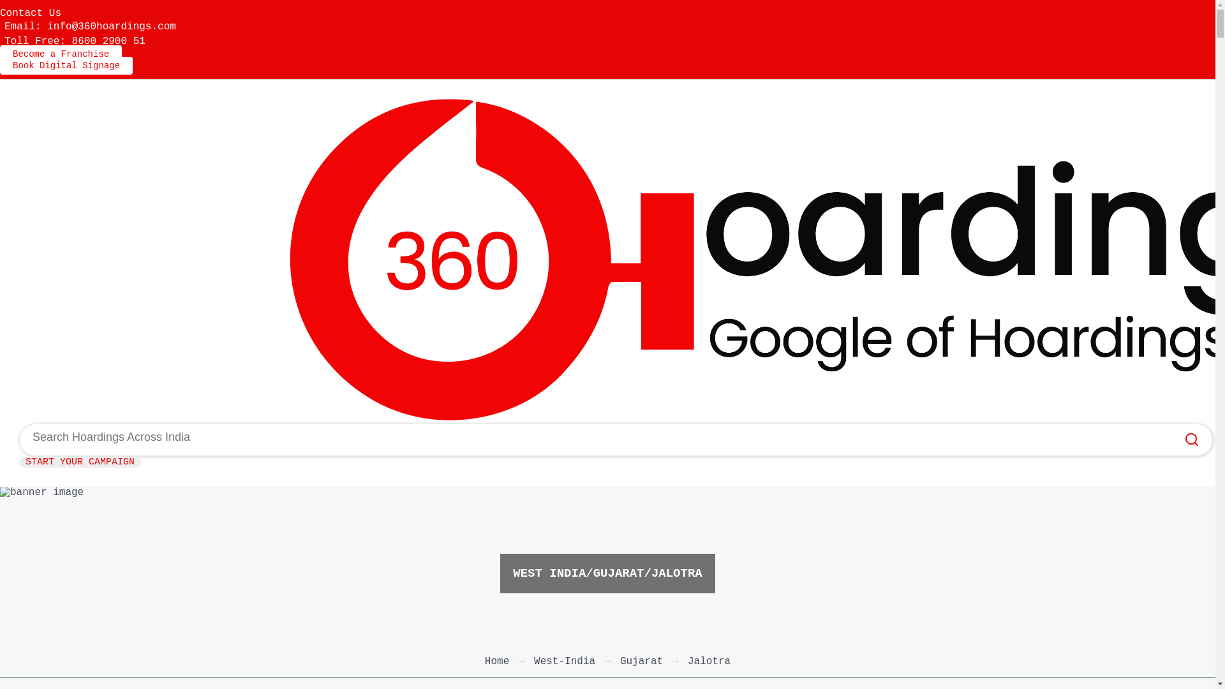 Image resolution: width=1225 pixels, height=689 pixels. What do you see at coordinates (66, 66) in the screenshot?
I see `Book Digital Signage` at bounding box center [66, 66].